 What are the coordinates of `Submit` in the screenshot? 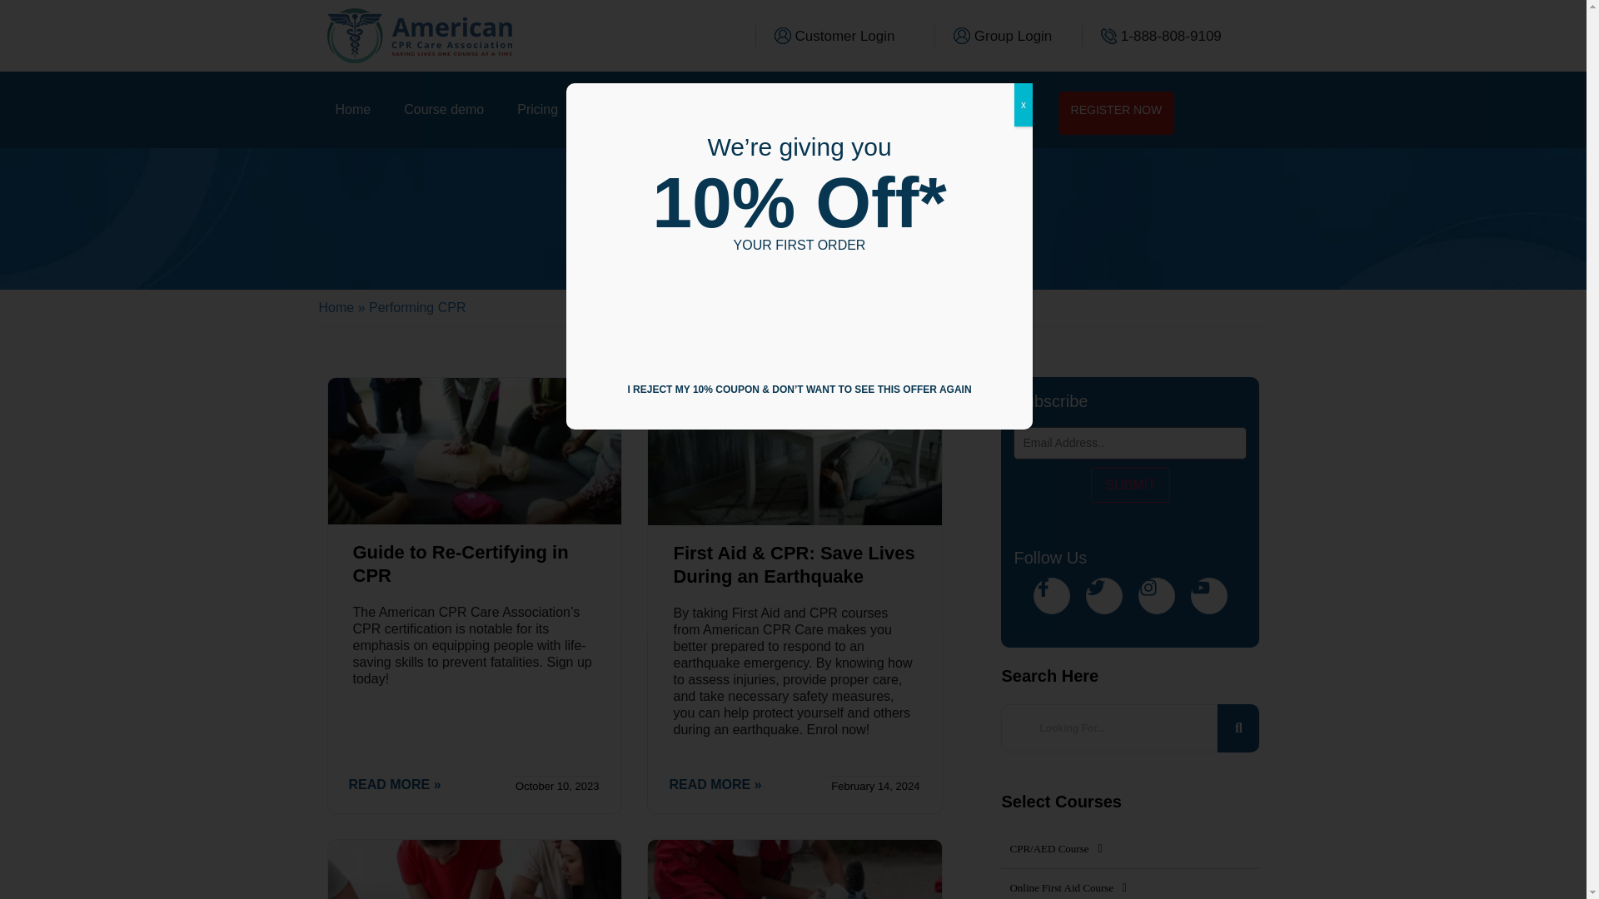 It's located at (1129, 484).